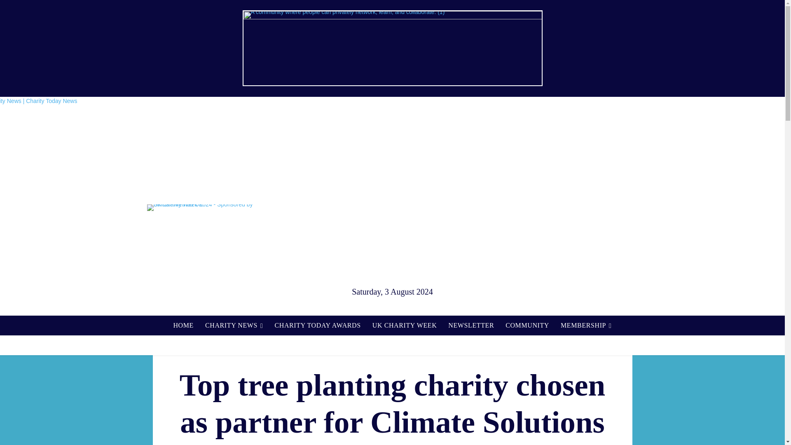 The width and height of the screenshot is (791, 445). I want to click on Charity Today Awards logo, so click(578, 208).